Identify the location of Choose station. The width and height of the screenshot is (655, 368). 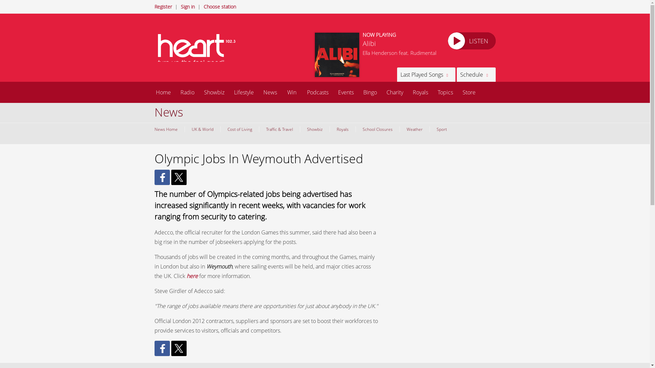
(219, 6).